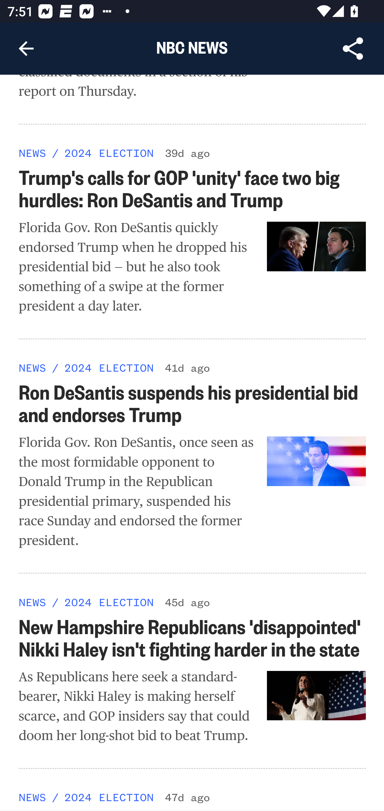  I want to click on NEWS, so click(33, 369).